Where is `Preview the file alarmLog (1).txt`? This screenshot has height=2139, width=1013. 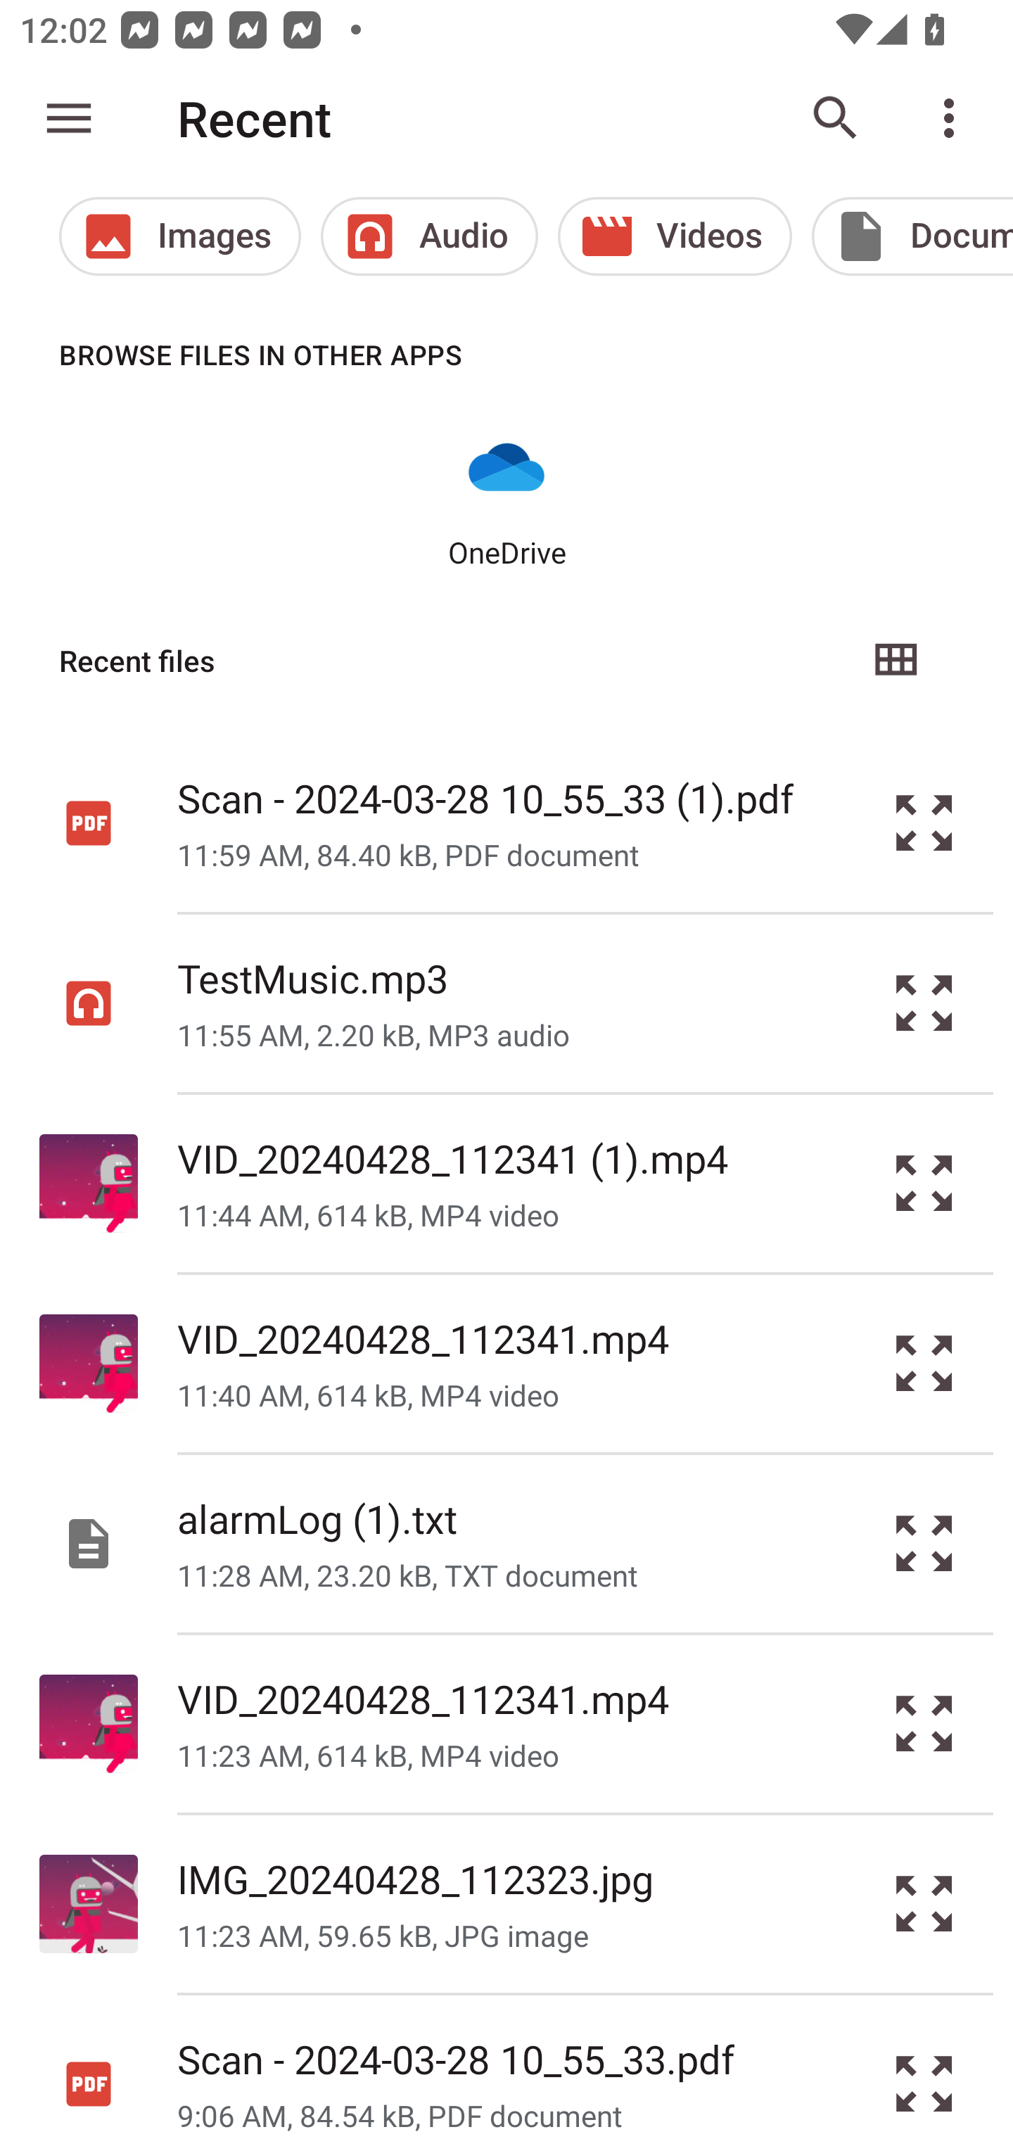
Preview the file alarmLog (1).txt is located at coordinates (924, 1543).